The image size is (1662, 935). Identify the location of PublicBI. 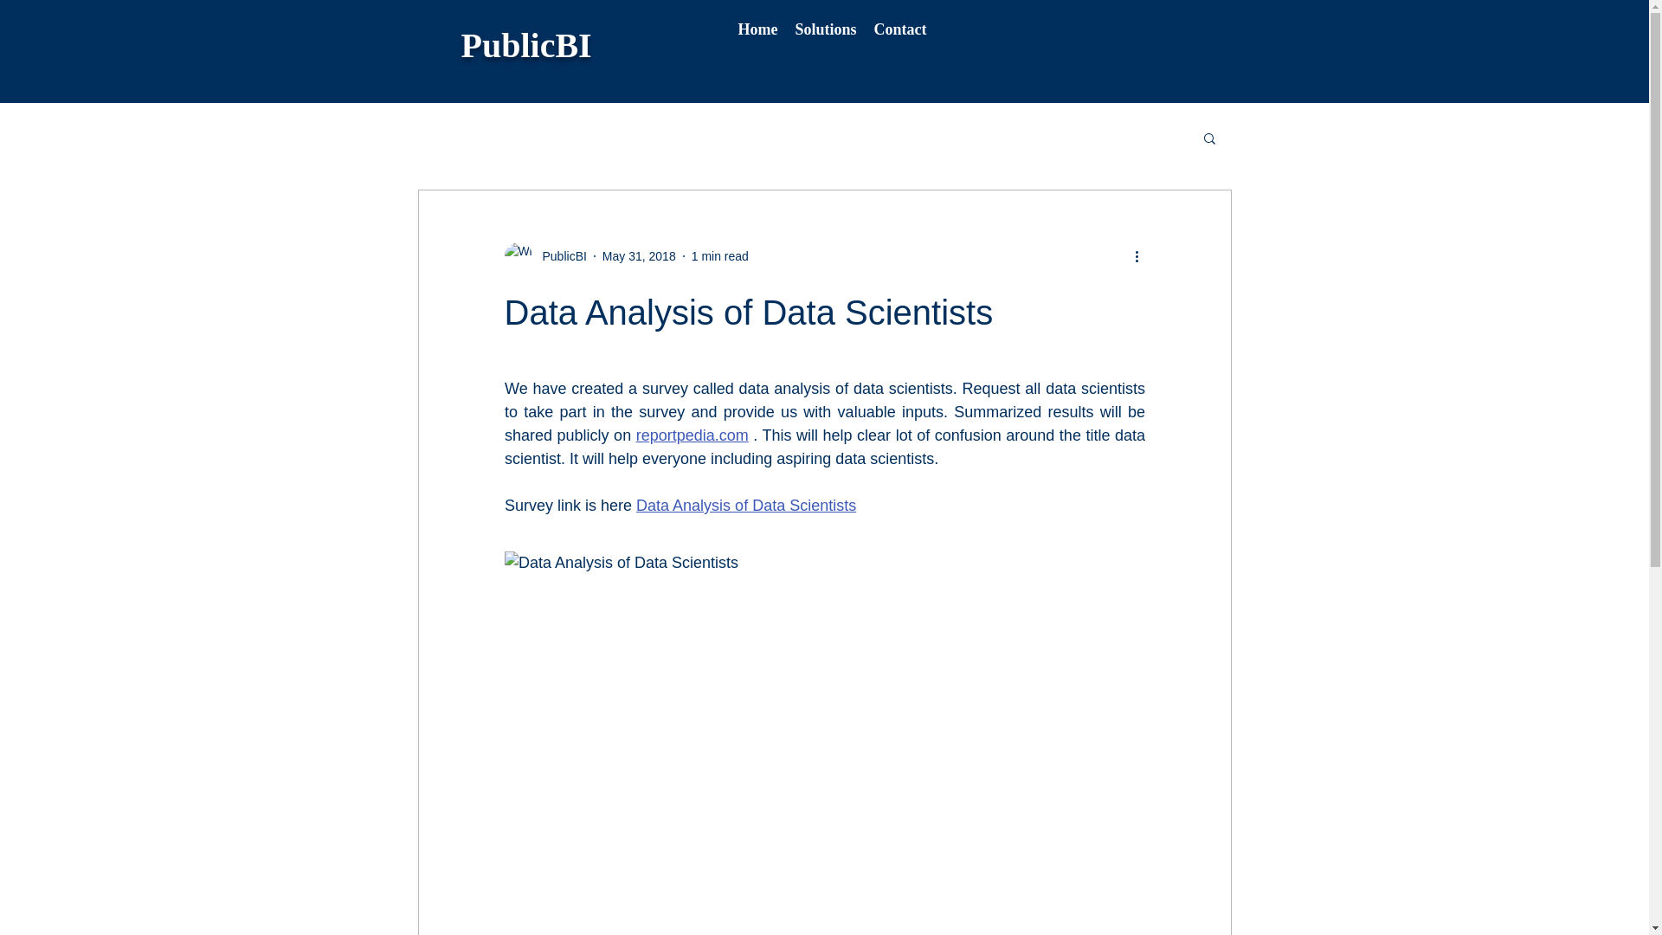
(525, 45).